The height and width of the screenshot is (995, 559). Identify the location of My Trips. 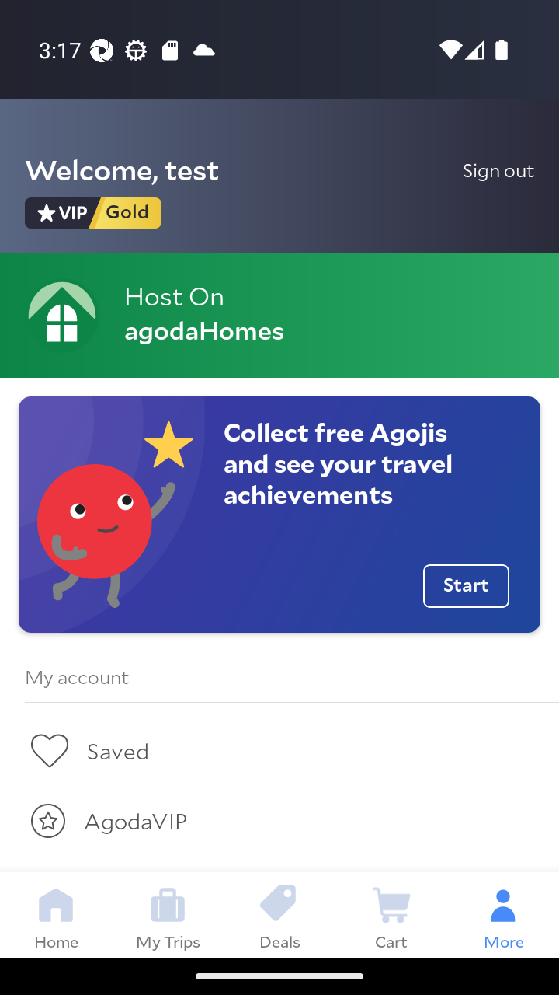
(168, 914).